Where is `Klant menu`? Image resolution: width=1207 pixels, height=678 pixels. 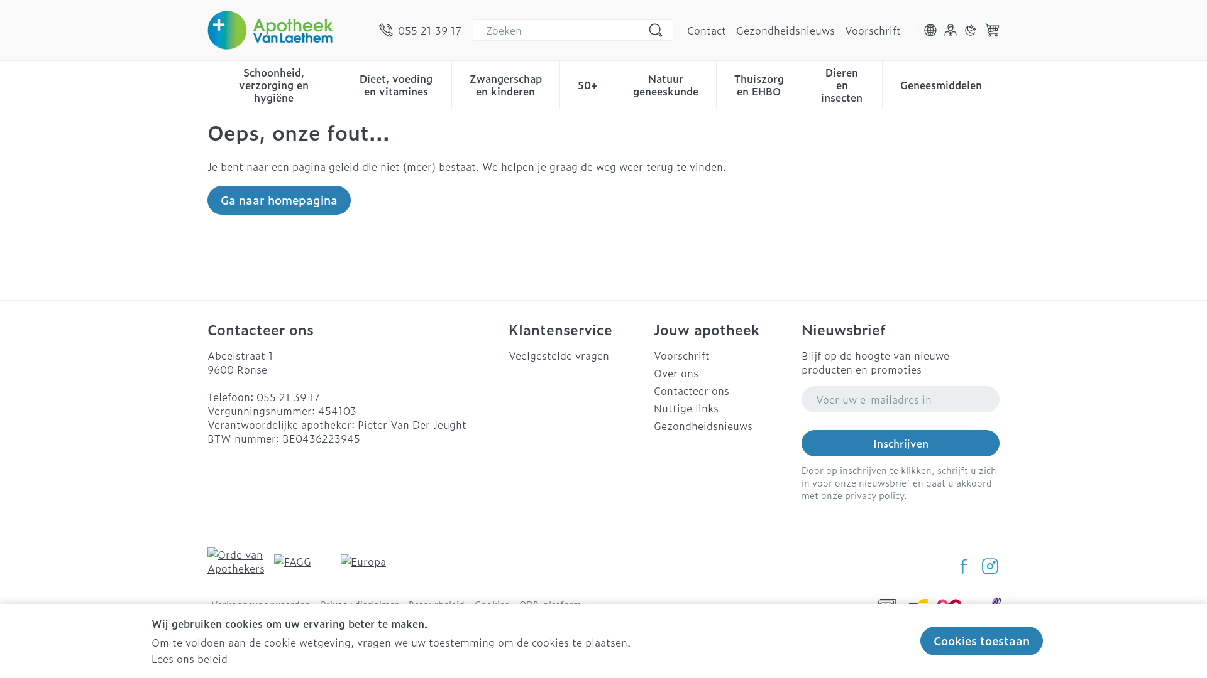 Klant menu is located at coordinates (951, 30).